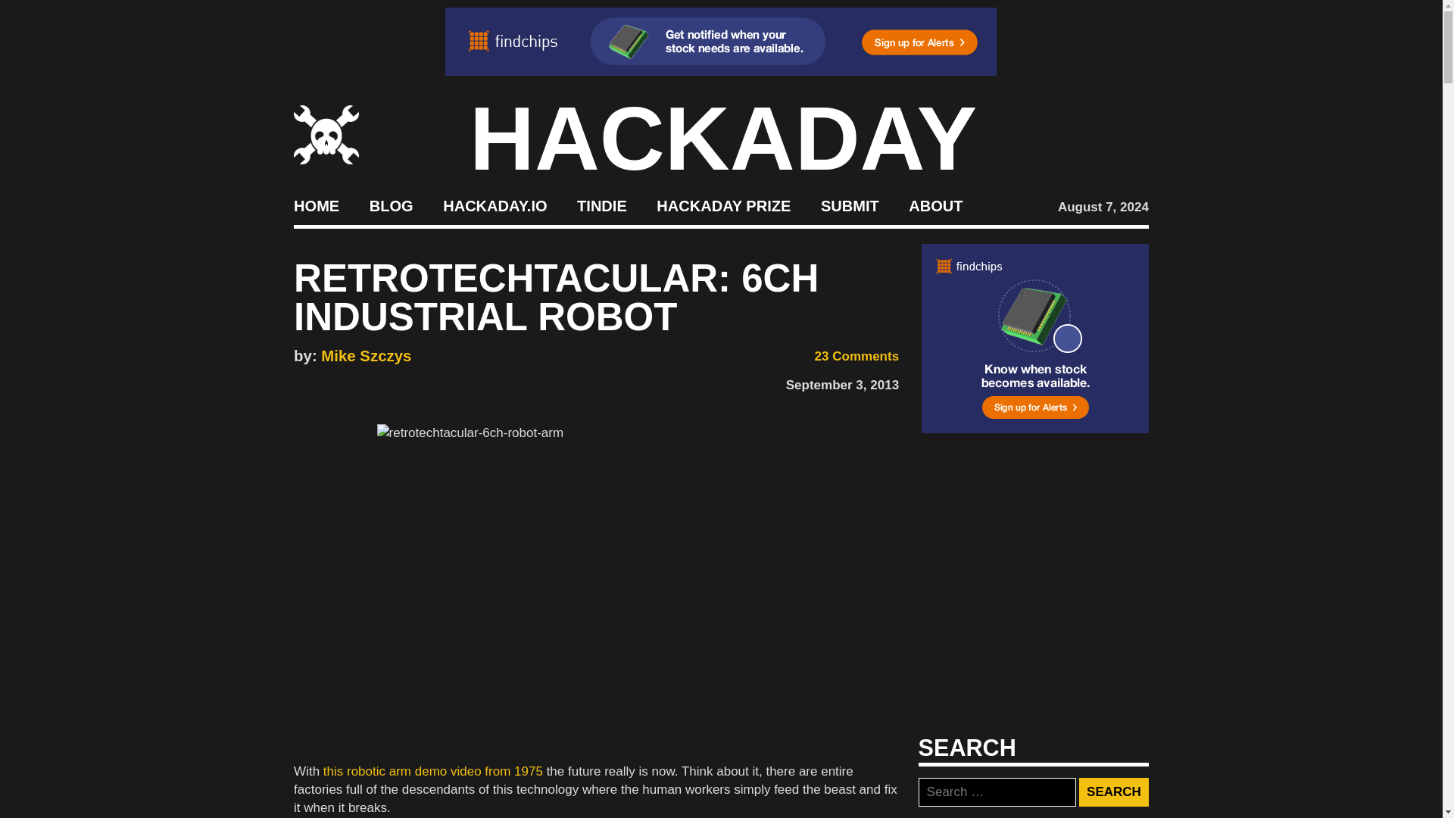 The height and width of the screenshot is (818, 1454). What do you see at coordinates (367, 356) in the screenshot?
I see `Mike Szczys` at bounding box center [367, 356].